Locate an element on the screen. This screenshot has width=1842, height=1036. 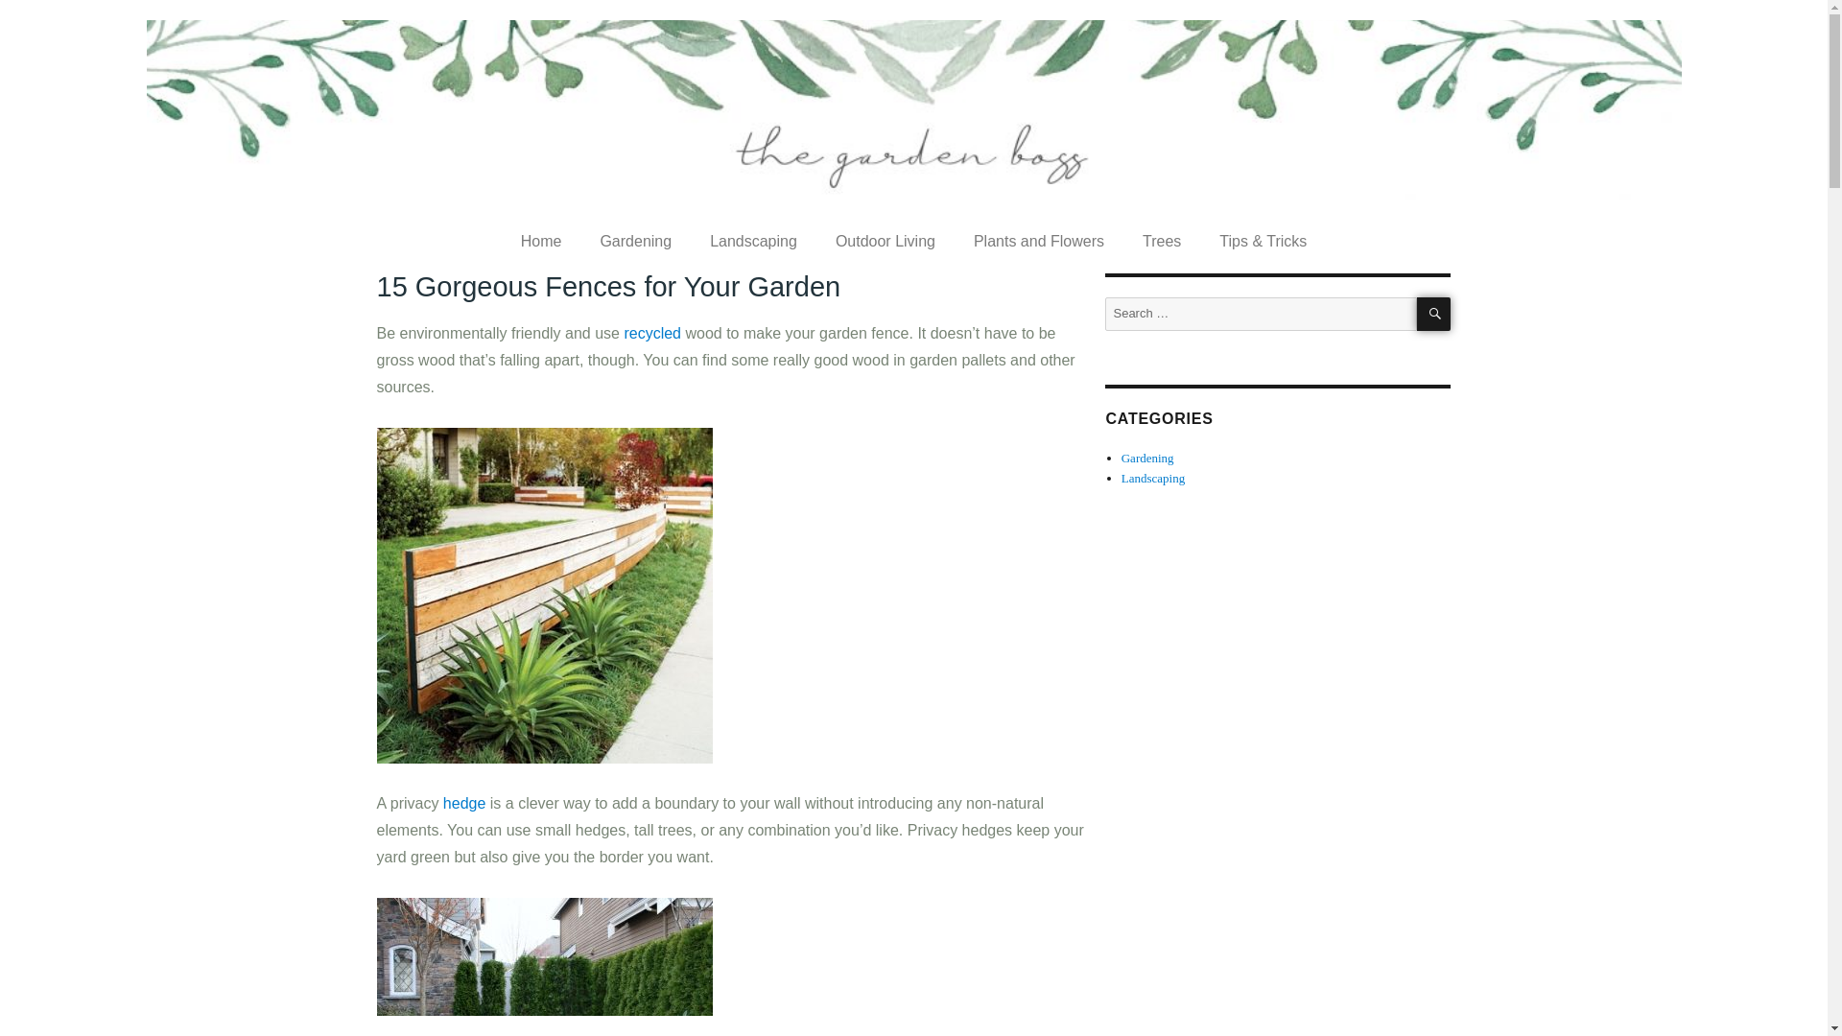
Outdoor Living is located at coordinates (885, 242).